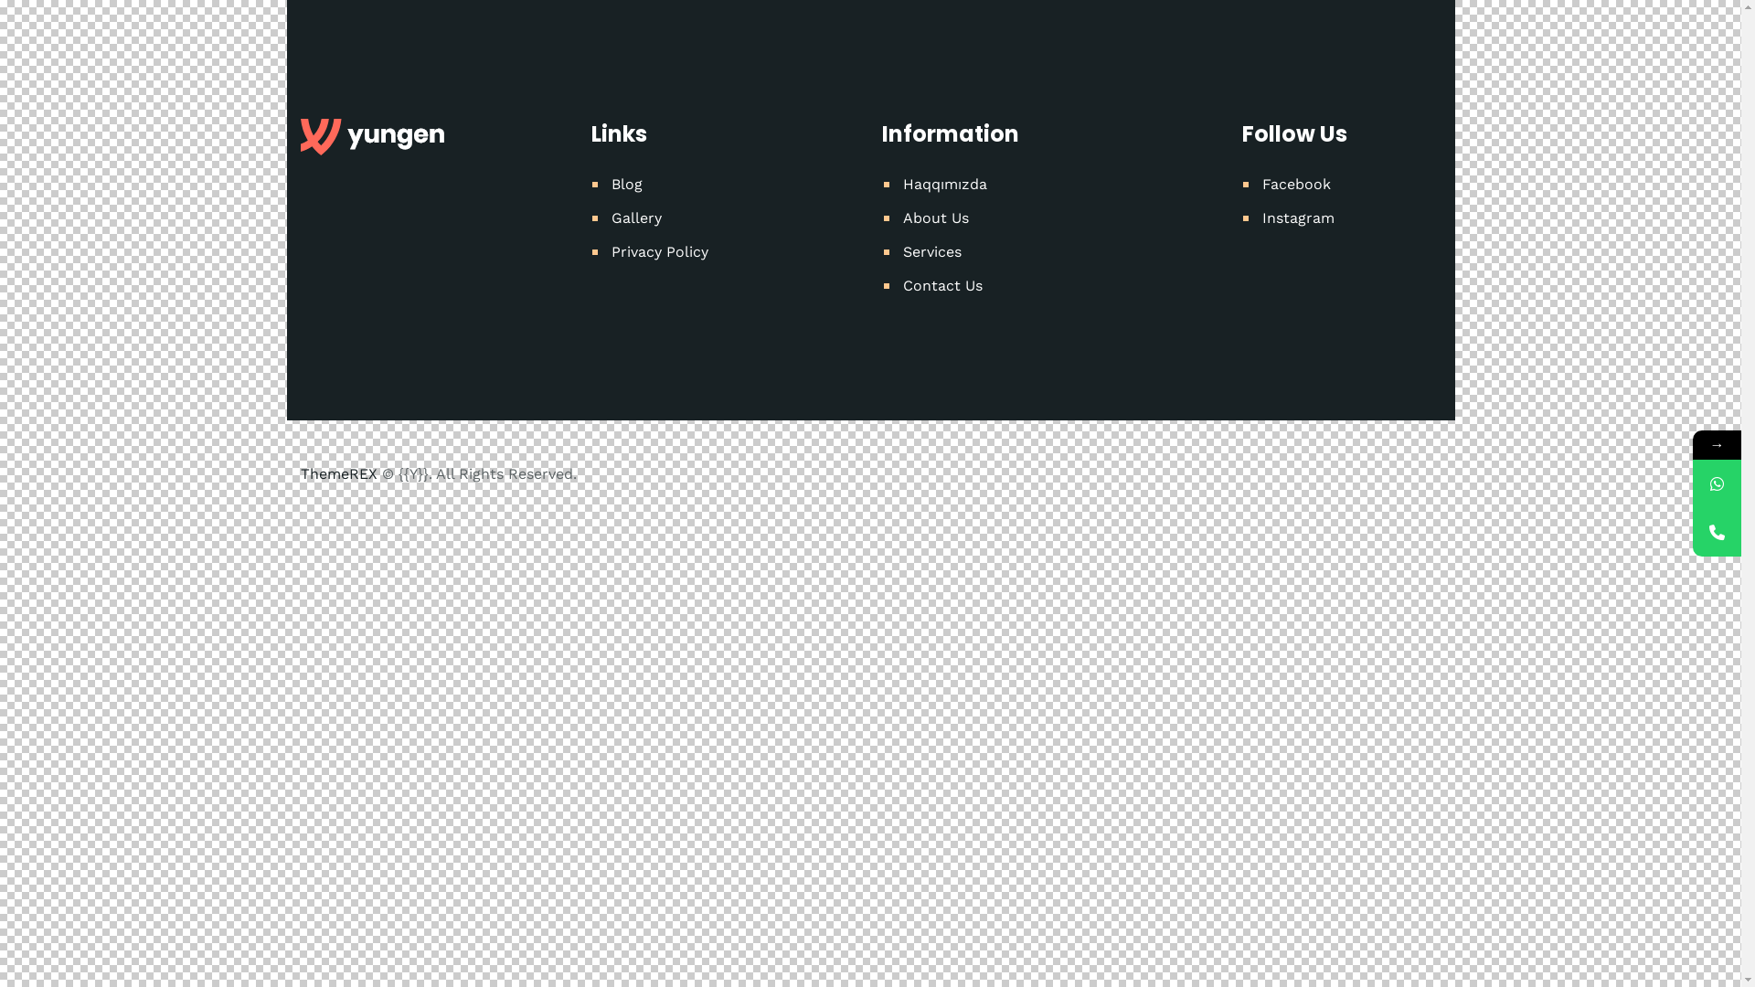 Image resolution: width=1755 pixels, height=987 pixels. I want to click on Instagram, so click(1298, 218).